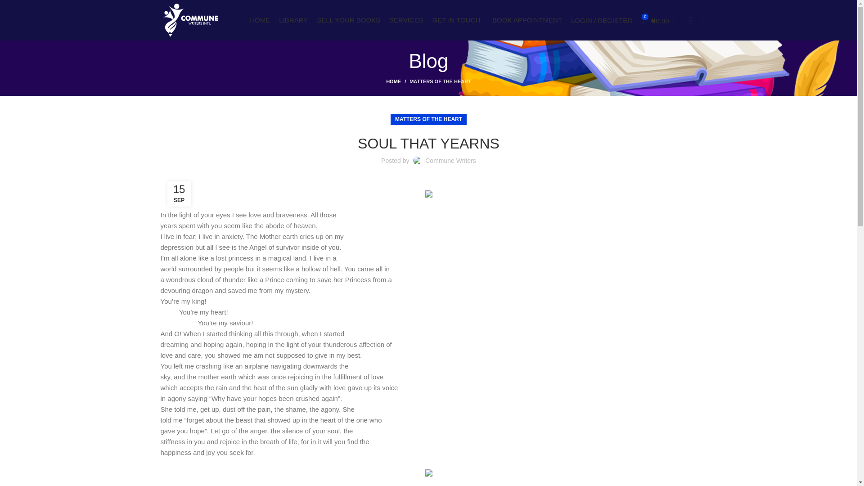 The image size is (864, 486). What do you see at coordinates (293, 20) in the screenshot?
I see `LIBRARY` at bounding box center [293, 20].